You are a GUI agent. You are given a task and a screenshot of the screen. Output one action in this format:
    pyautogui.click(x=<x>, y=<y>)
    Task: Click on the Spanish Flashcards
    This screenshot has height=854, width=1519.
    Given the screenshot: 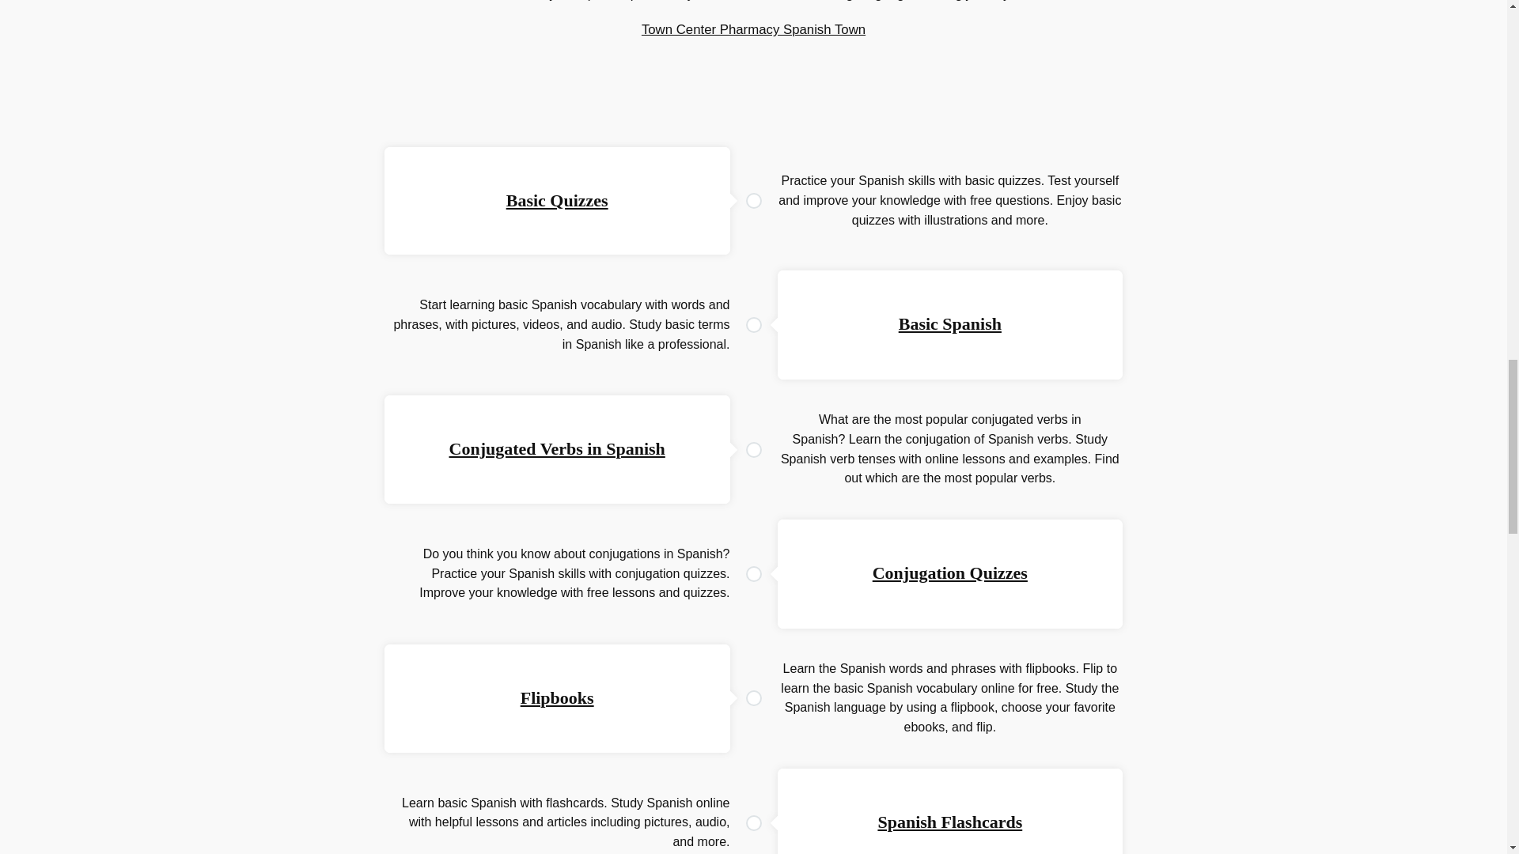 What is the action you would take?
    pyautogui.click(x=949, y=822)
    